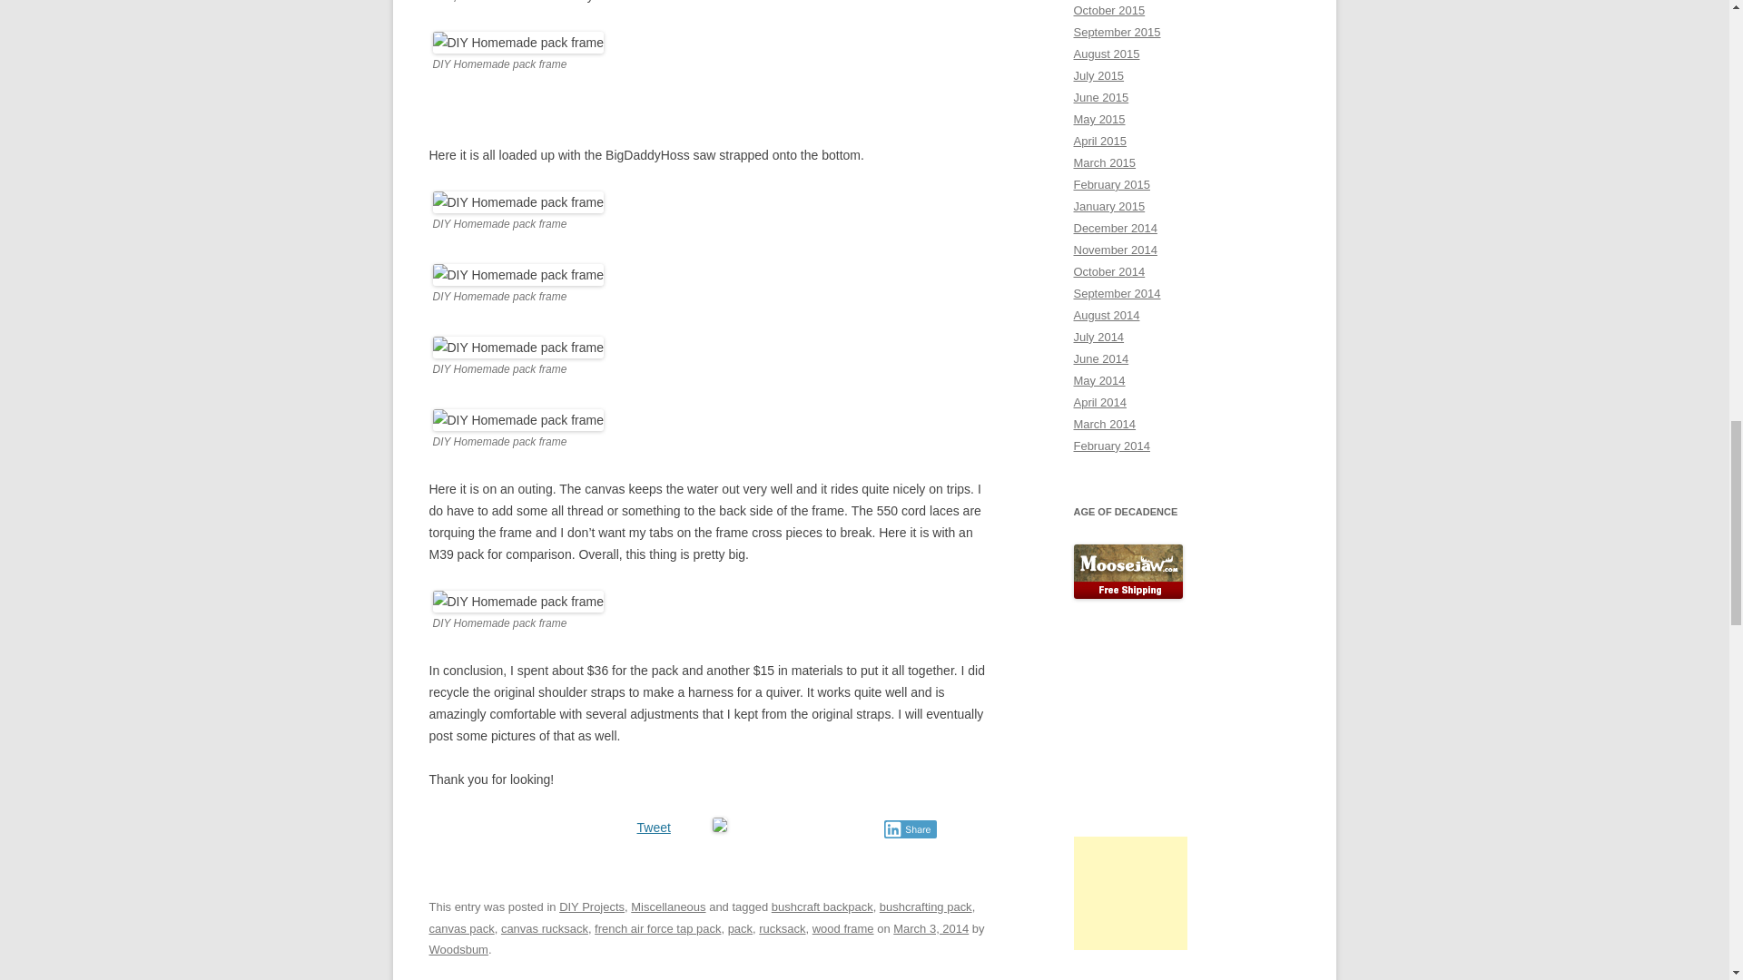 This screenshot has height=980, width=1743. Describe the element at coordinates (654, 828) in the screenshot. I see `Tweet` at that location.